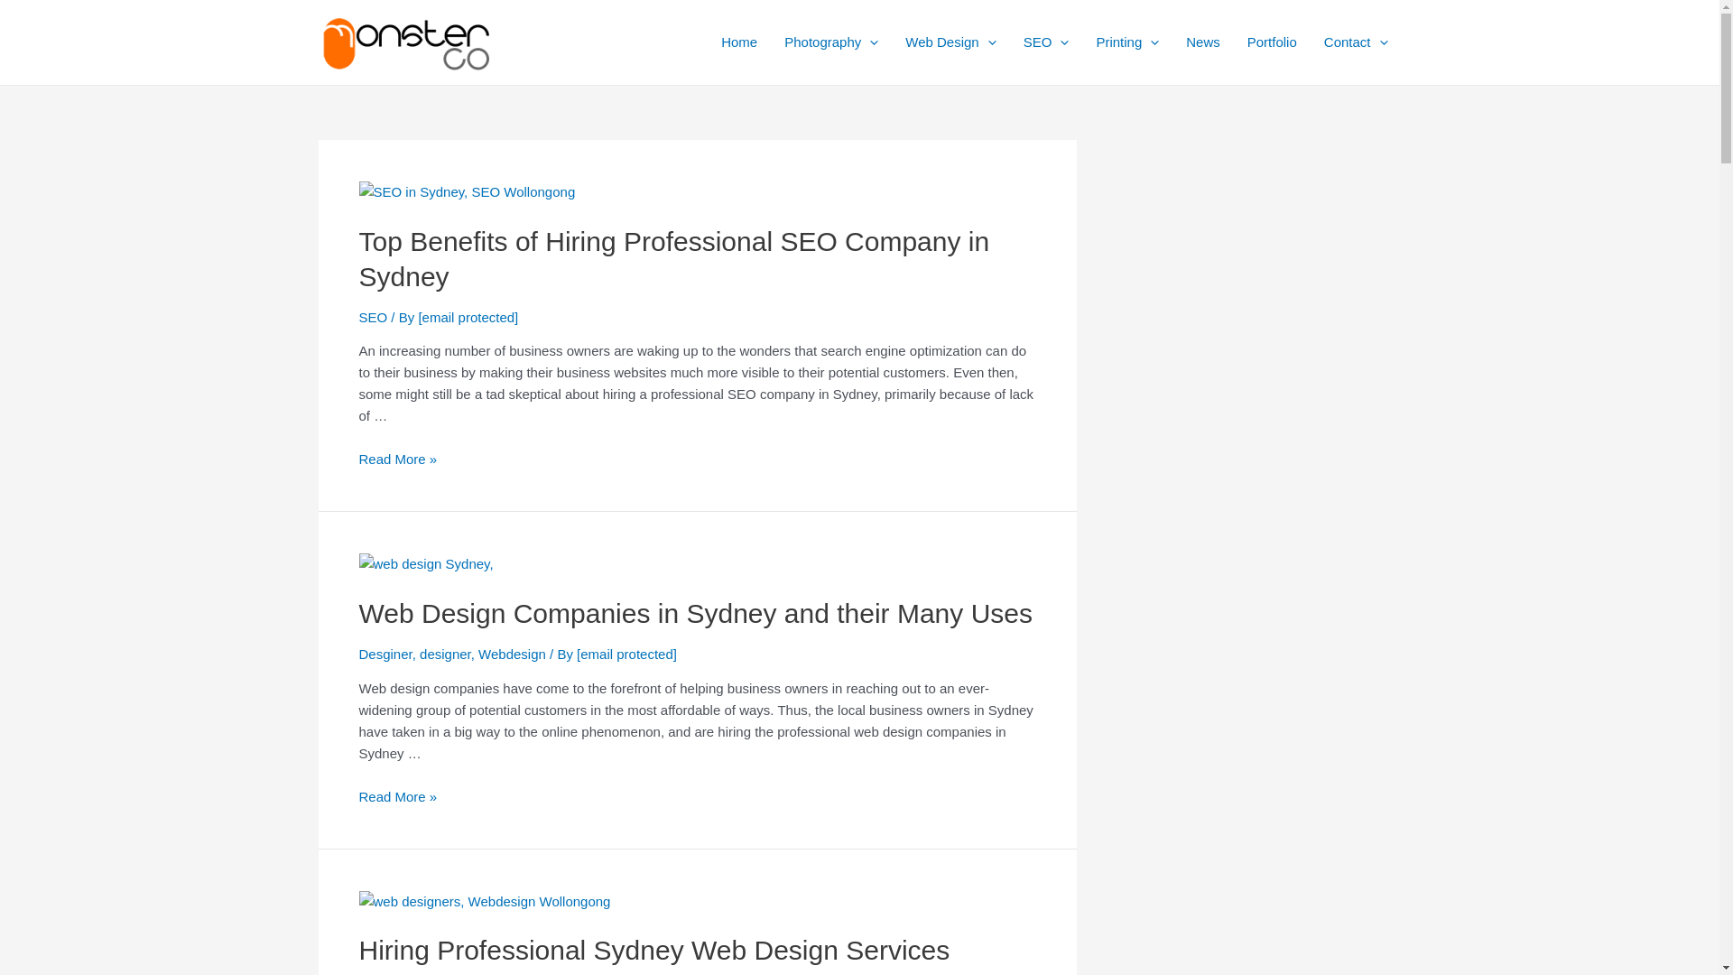 This screenshot has height=975, width=1733. I want to click on Photography, so click(830, 42).